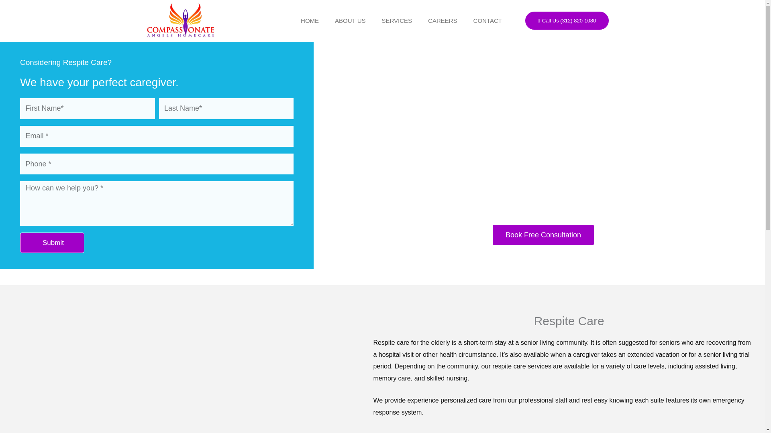 The width and height of the screenshot is (771, 433). What do you see at coordinates (443, 20) in the screenshot?
I see `CAREERS` at bounding box center [443, 20].